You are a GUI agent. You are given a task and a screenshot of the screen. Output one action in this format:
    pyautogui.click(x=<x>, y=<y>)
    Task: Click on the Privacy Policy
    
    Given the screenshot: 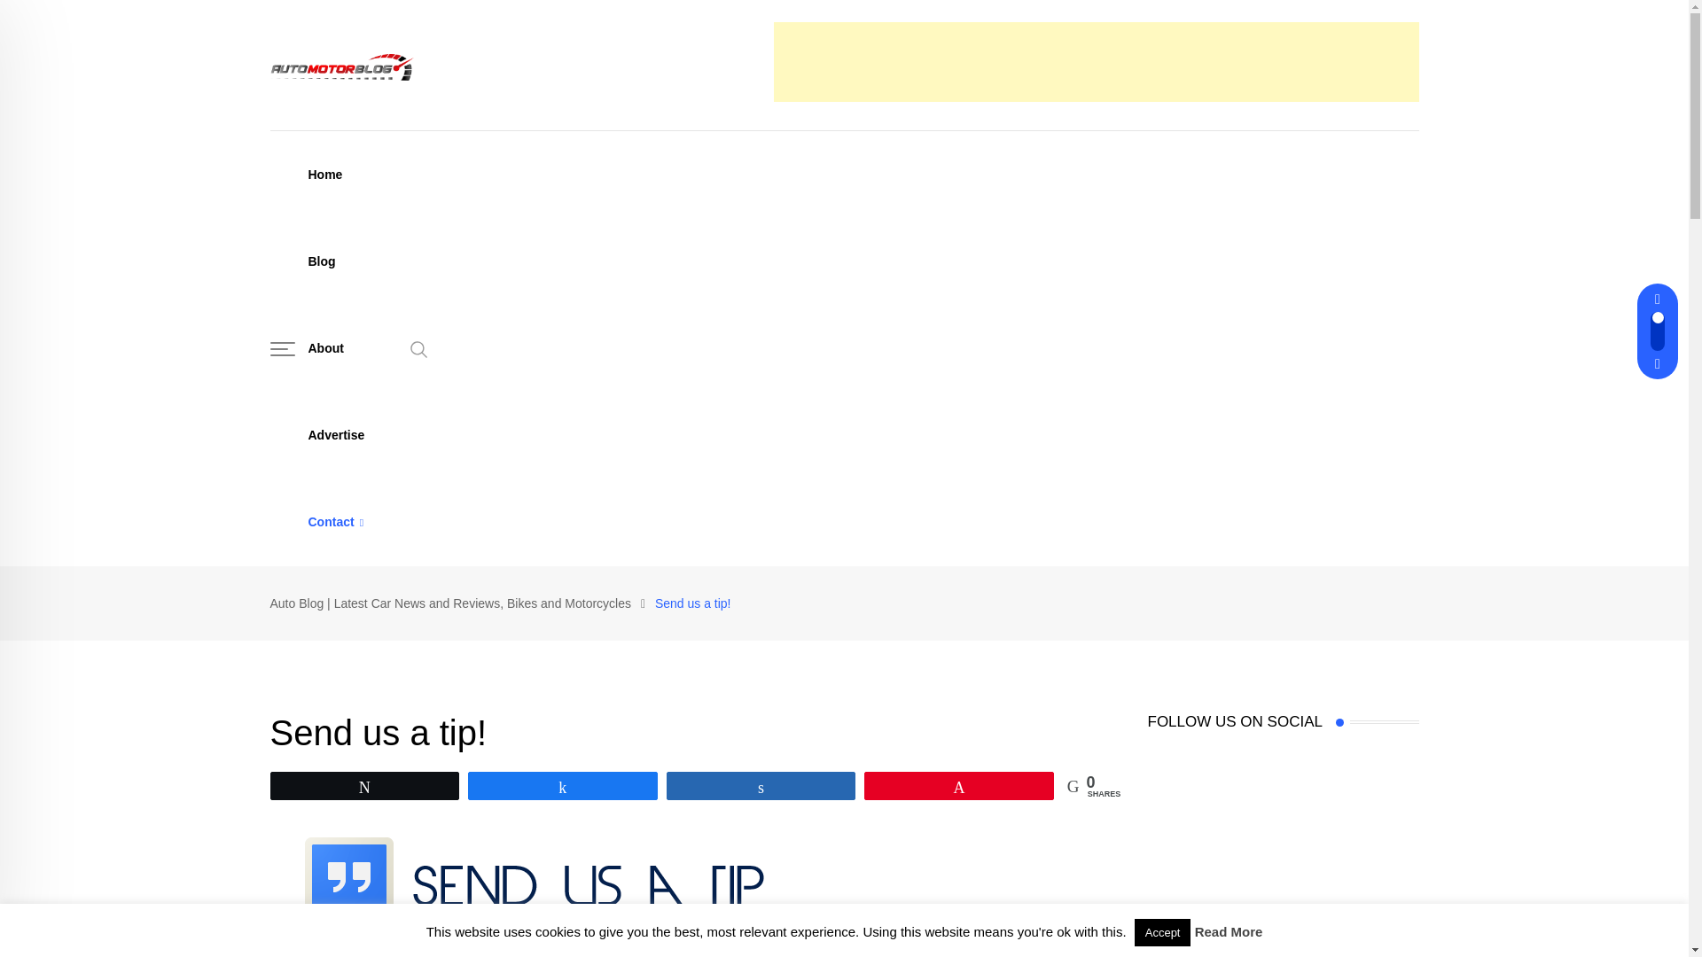 What is the action you would take?
    pyautogui.click(x=1028, y=922)
    